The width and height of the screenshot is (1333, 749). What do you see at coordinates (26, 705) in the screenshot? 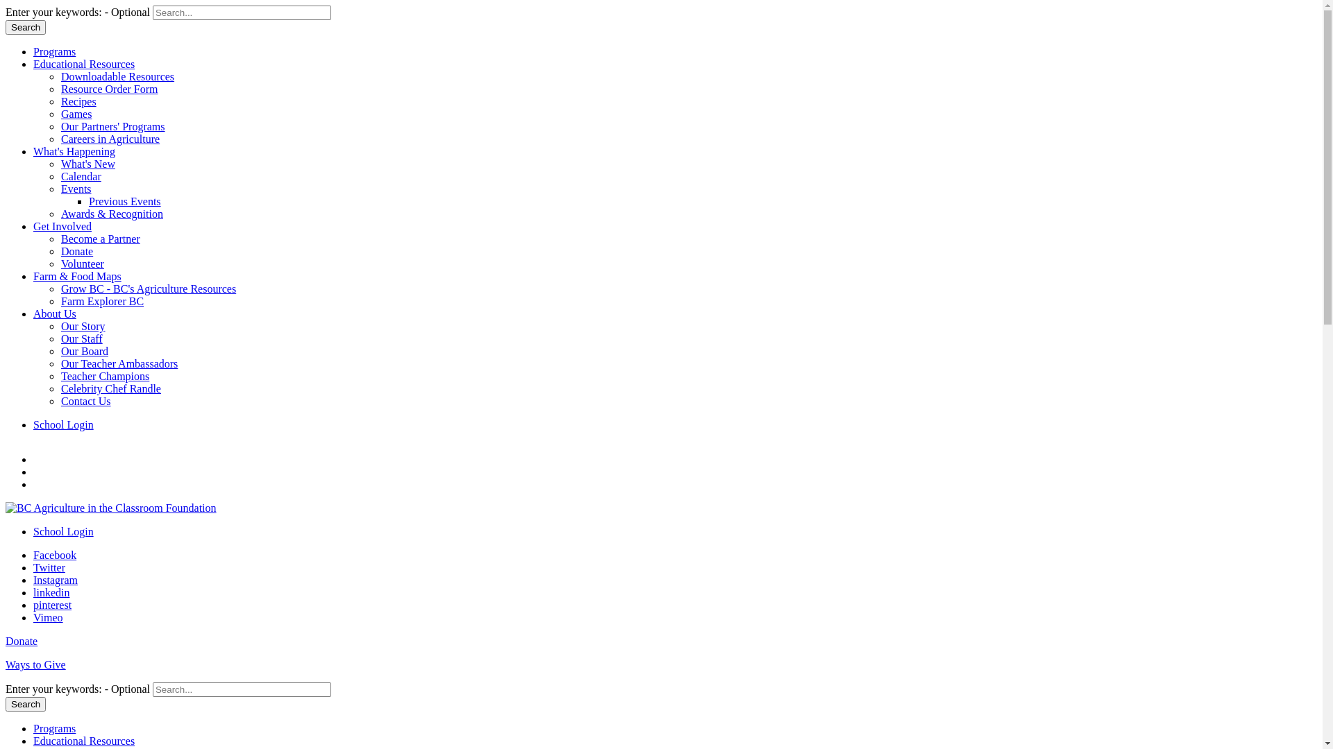
I see `Search` at bounding box center [26, 705].